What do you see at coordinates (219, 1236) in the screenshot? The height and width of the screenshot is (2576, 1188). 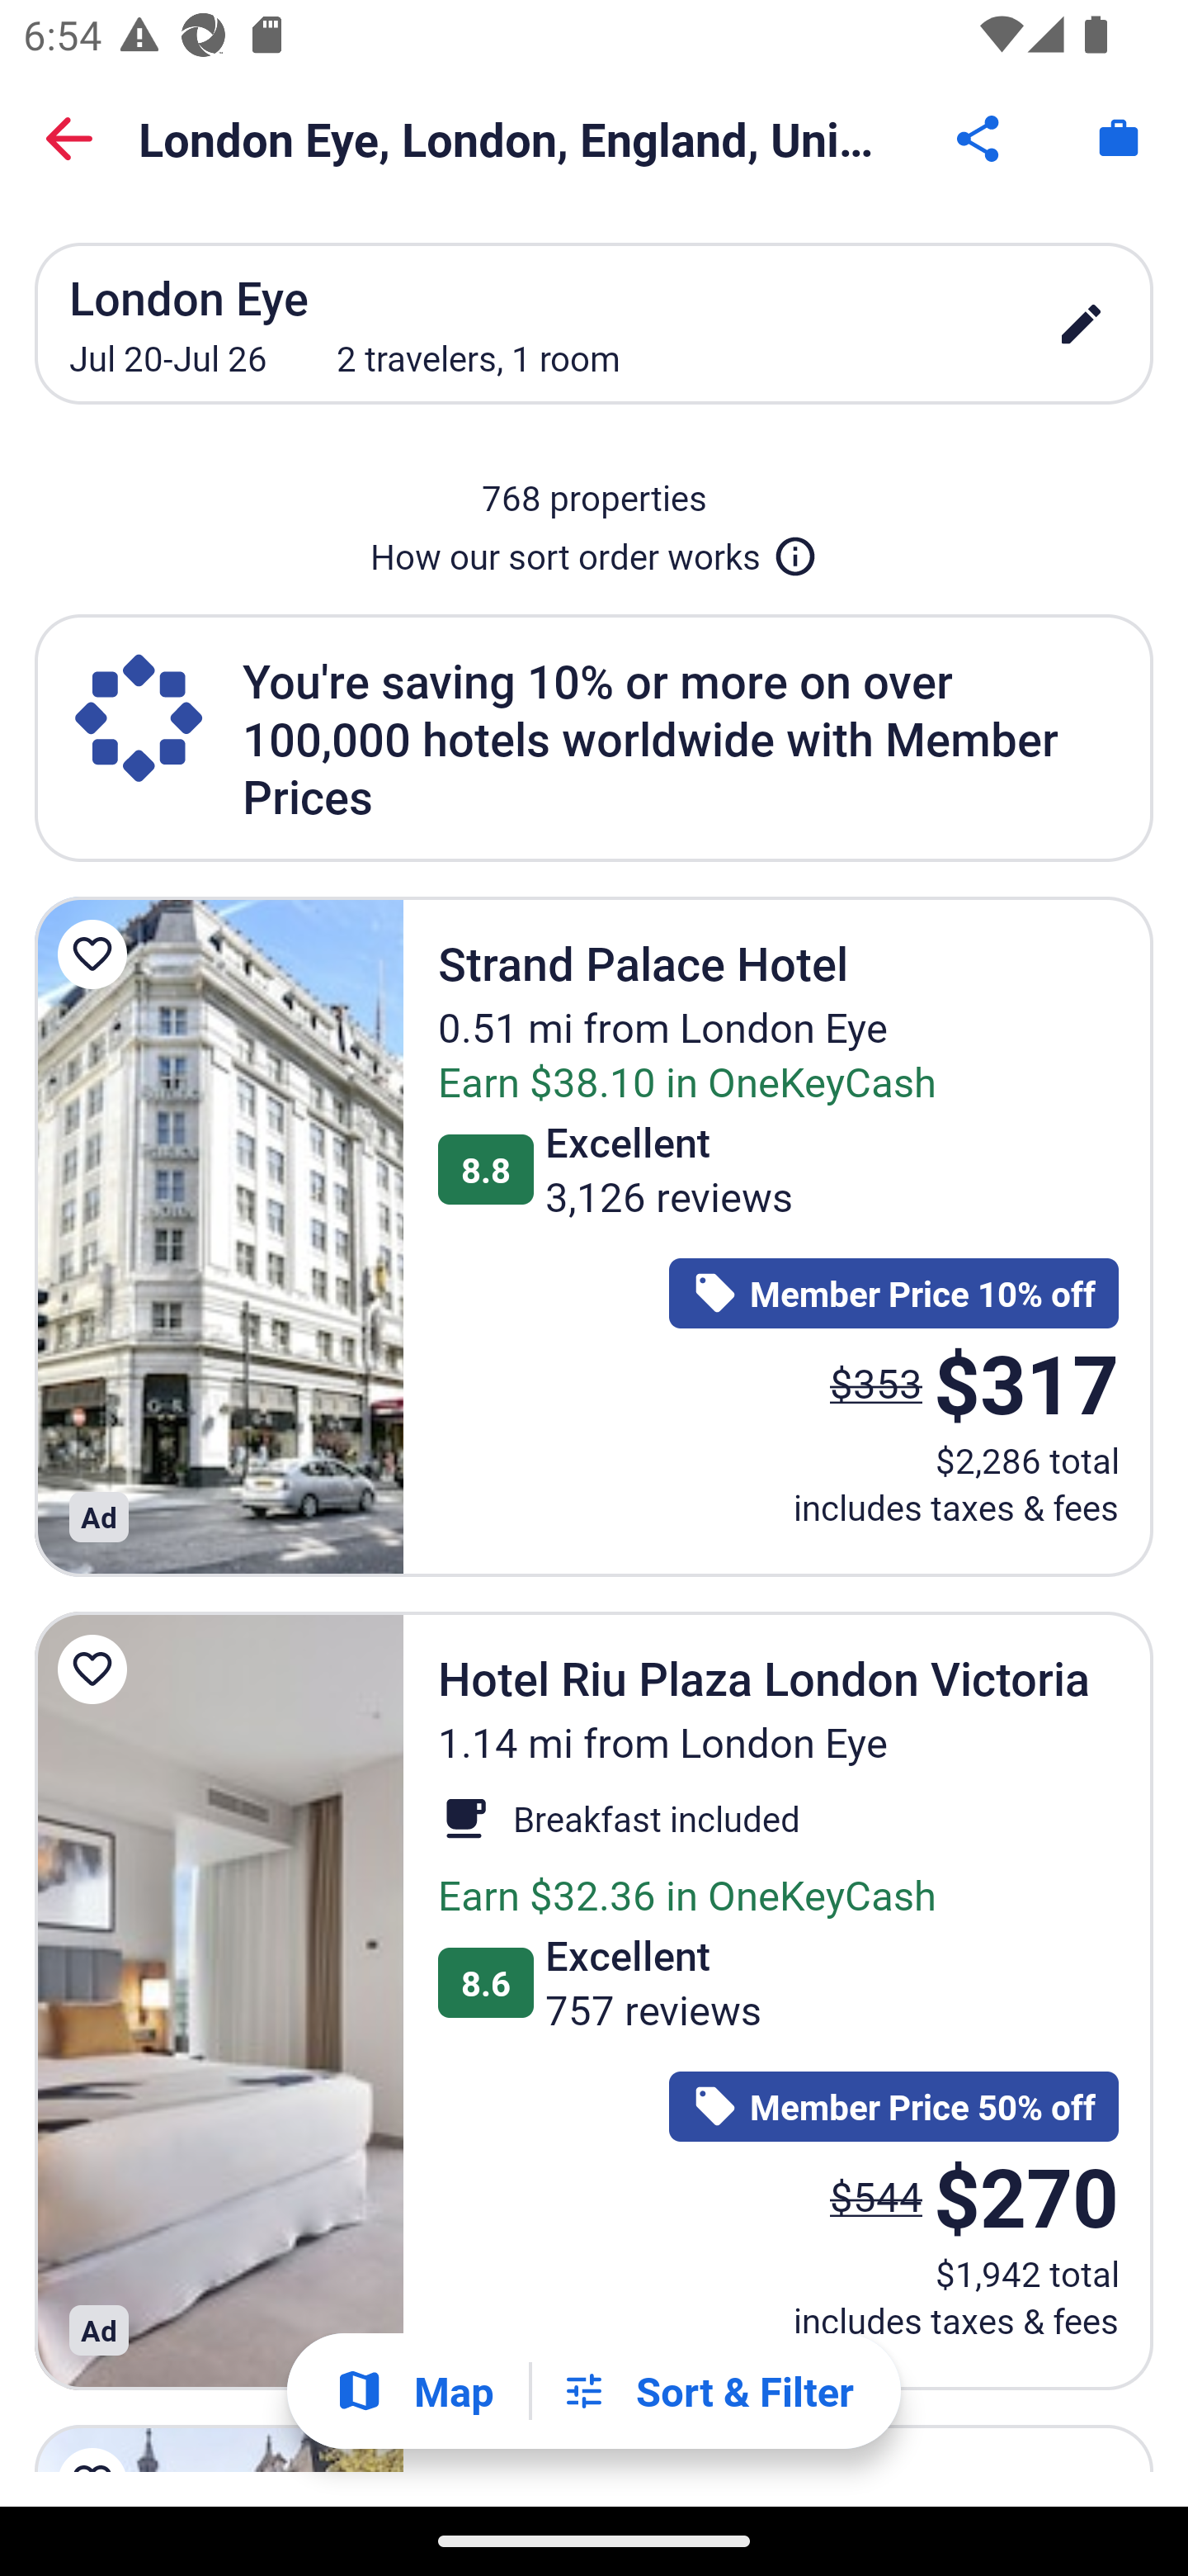 I see `Strand Palace Hotel` at bounding box center [219, 1236].